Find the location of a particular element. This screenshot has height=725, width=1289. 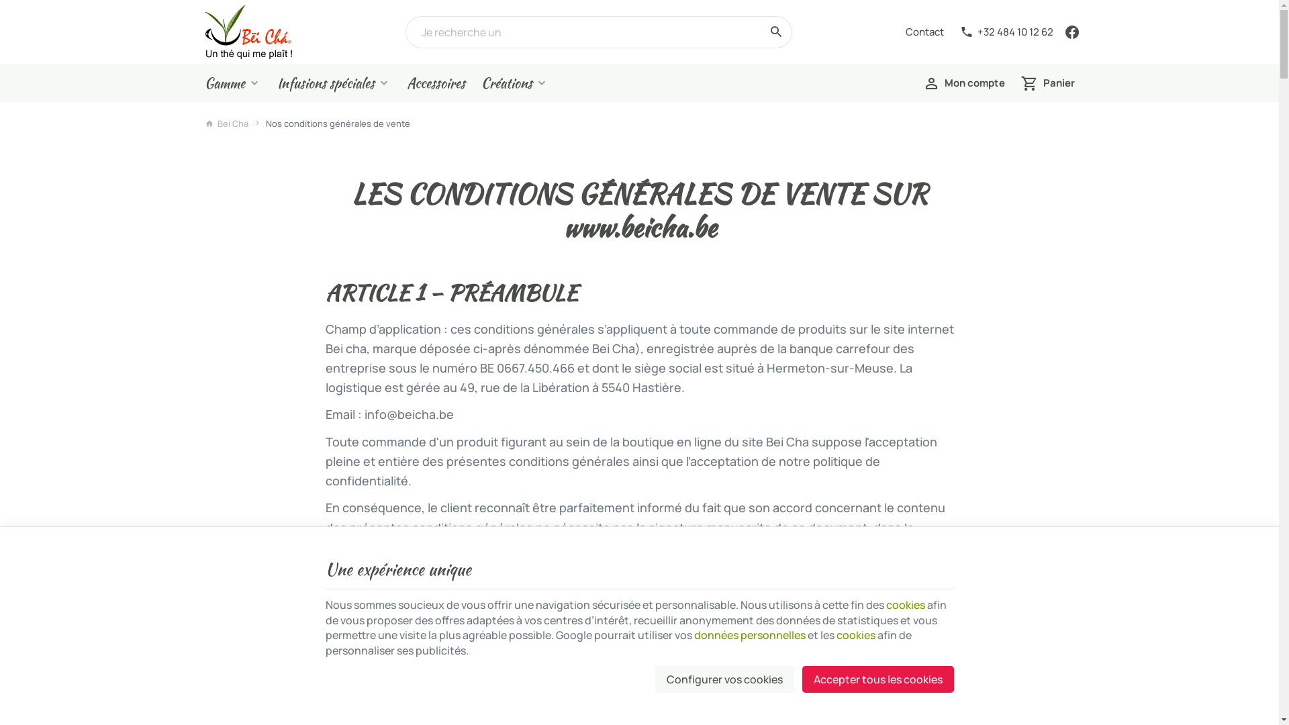

Gamme is located at coordinates (232, 83).